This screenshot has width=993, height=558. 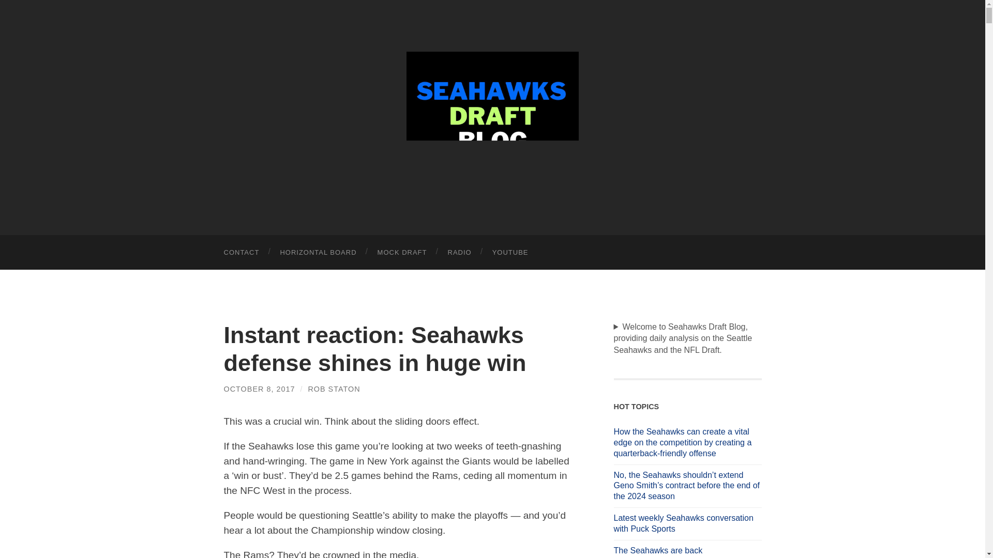 What do you see at coordinates (318, 252) in the screenshot?
I see `HORIZONTAL BOARD` at bounding box center [318, 252].